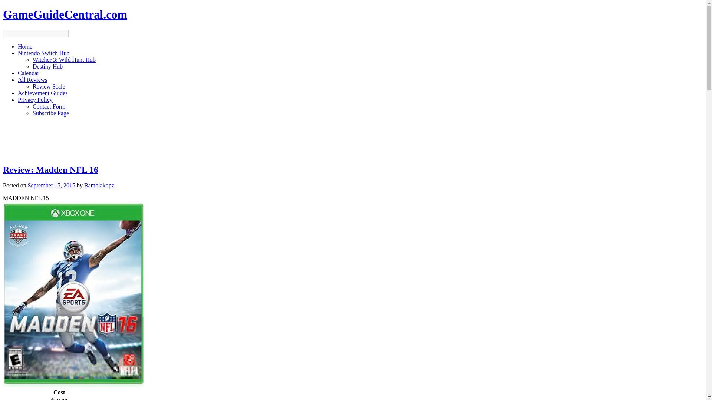 The height and width of the screenshot is (400, 712). What do you see at coordinates (99, 185) in the screenshot?
I see `Bamblakopz` at bounding box center [99, 185].